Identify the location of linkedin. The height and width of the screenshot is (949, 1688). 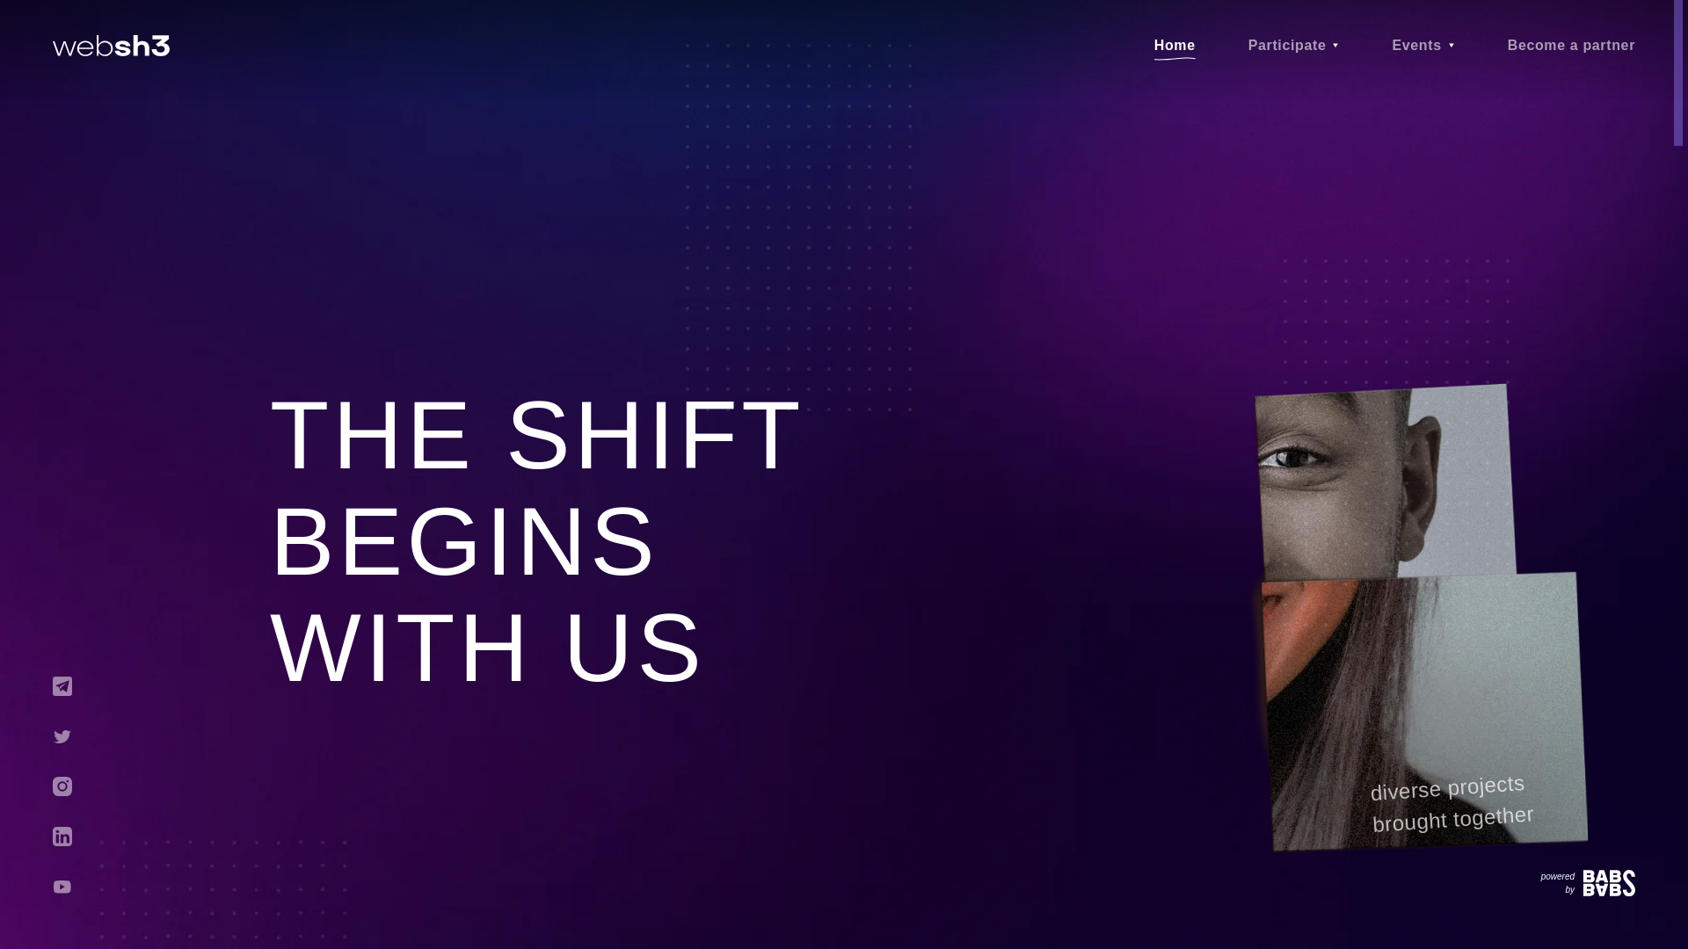
(62, 837).